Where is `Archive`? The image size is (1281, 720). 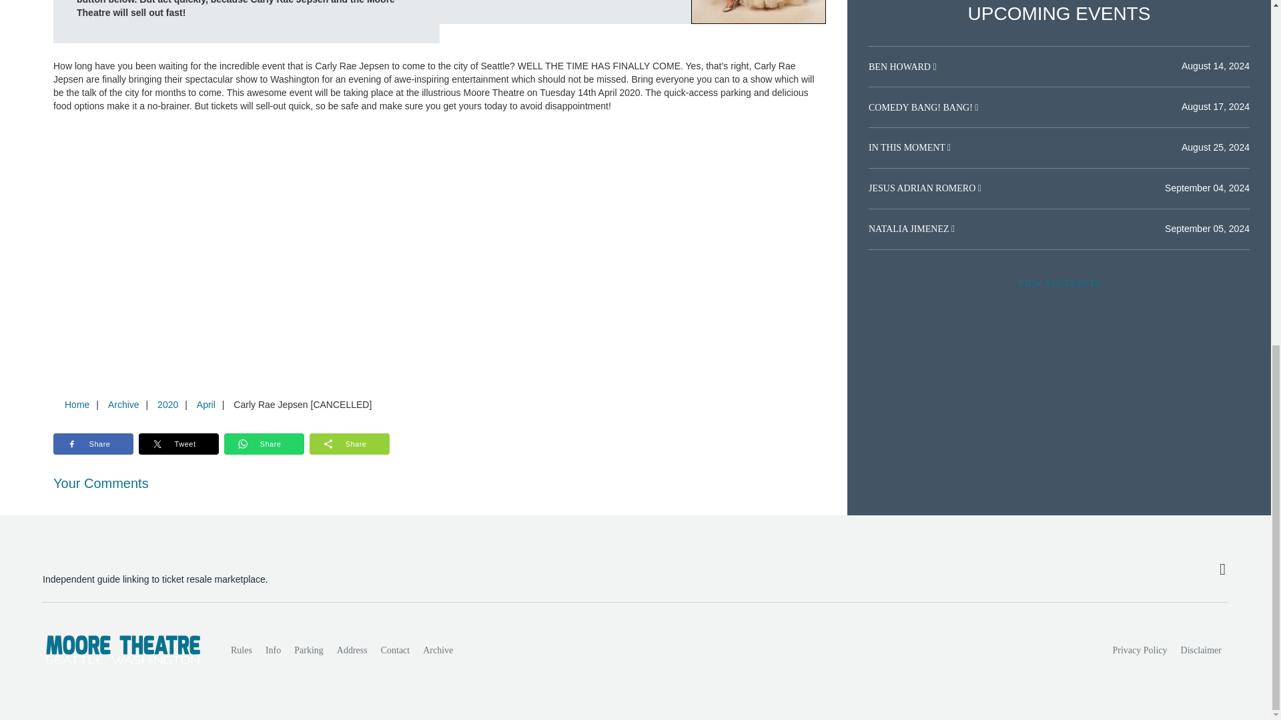
Archive is located at coordinates (438, 650).